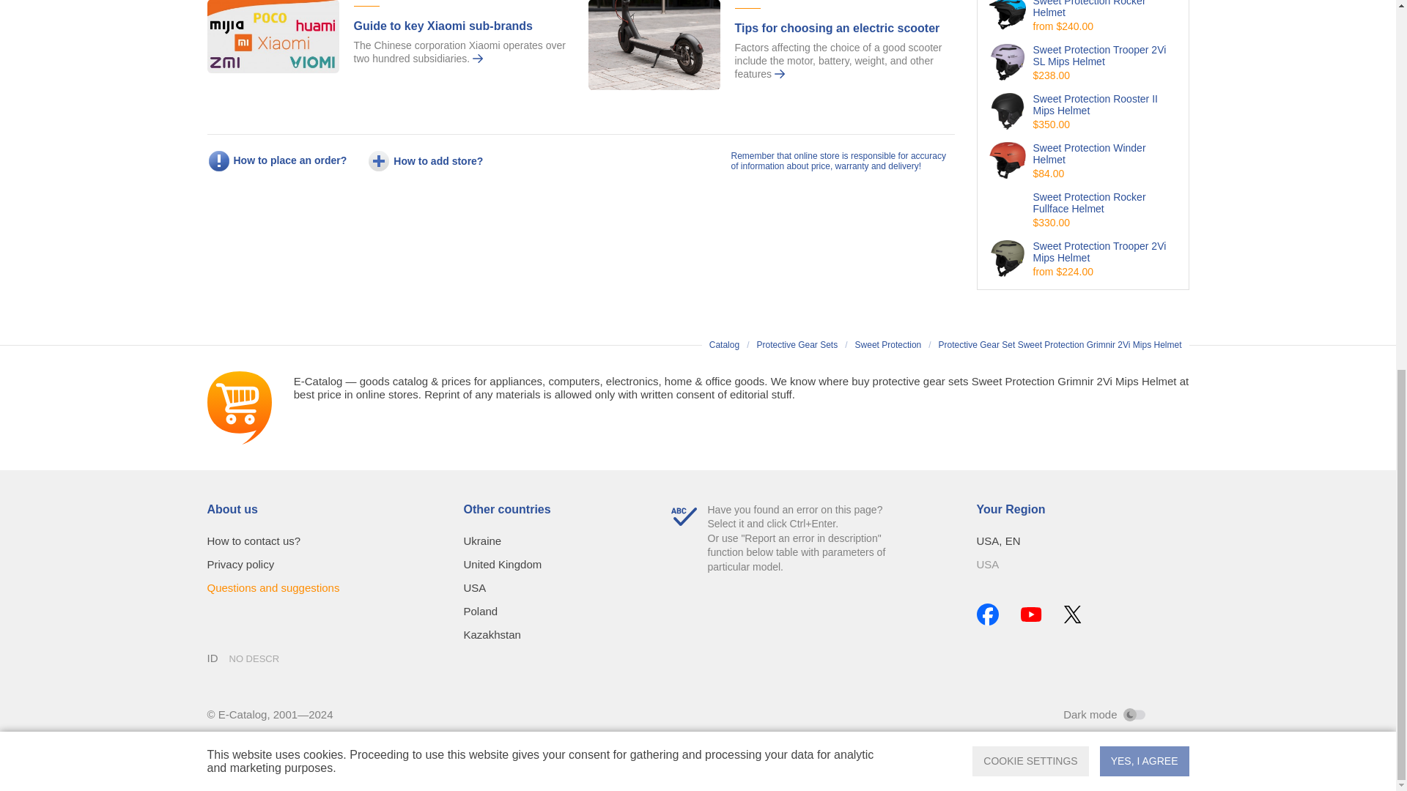  What do you see at coordinates (986, 614) in the screenshot?
I see `Facebook` at bounding box center [986, 614].